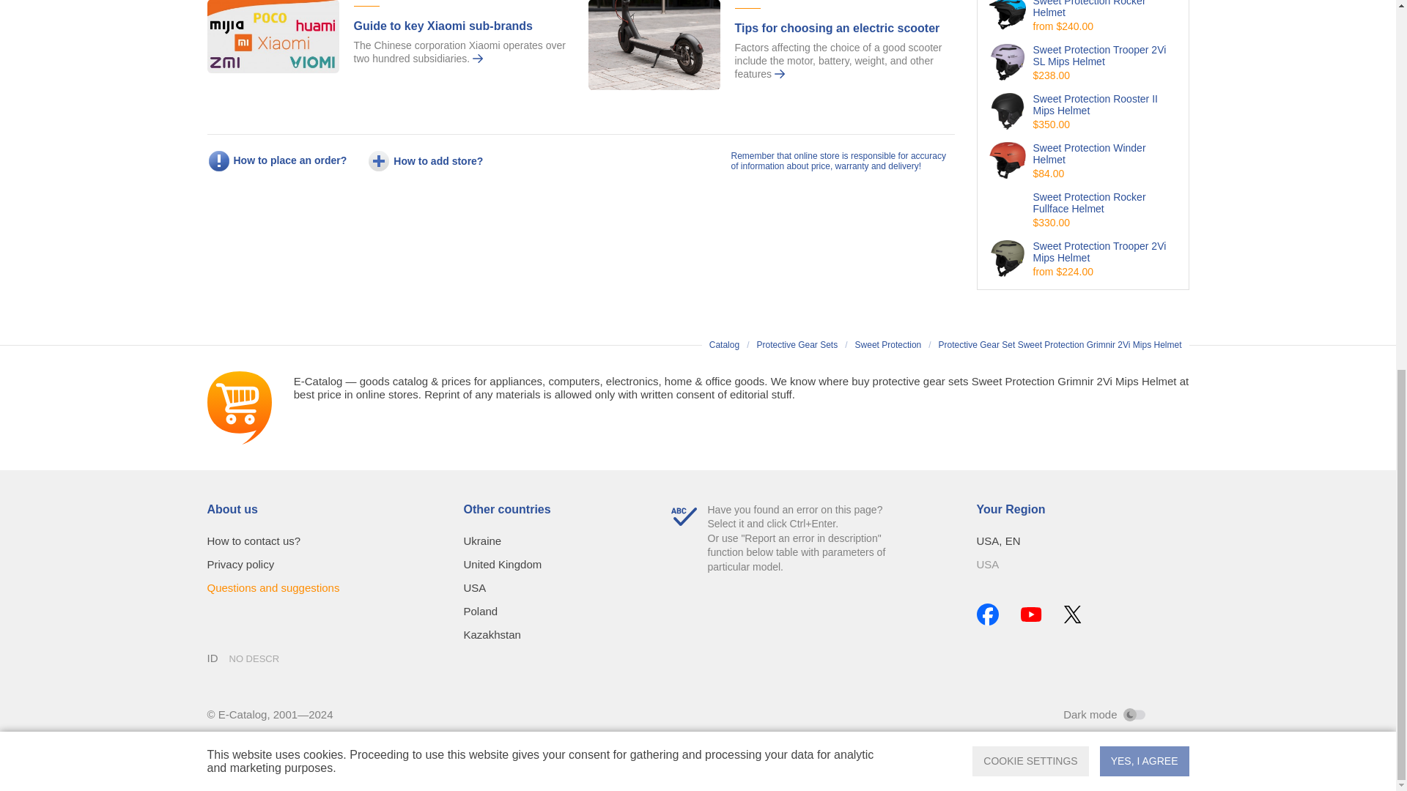  What do you see at coordinates (986, 614) in the screenshot?
I see `Facebook` at bounding box center [986, 614].